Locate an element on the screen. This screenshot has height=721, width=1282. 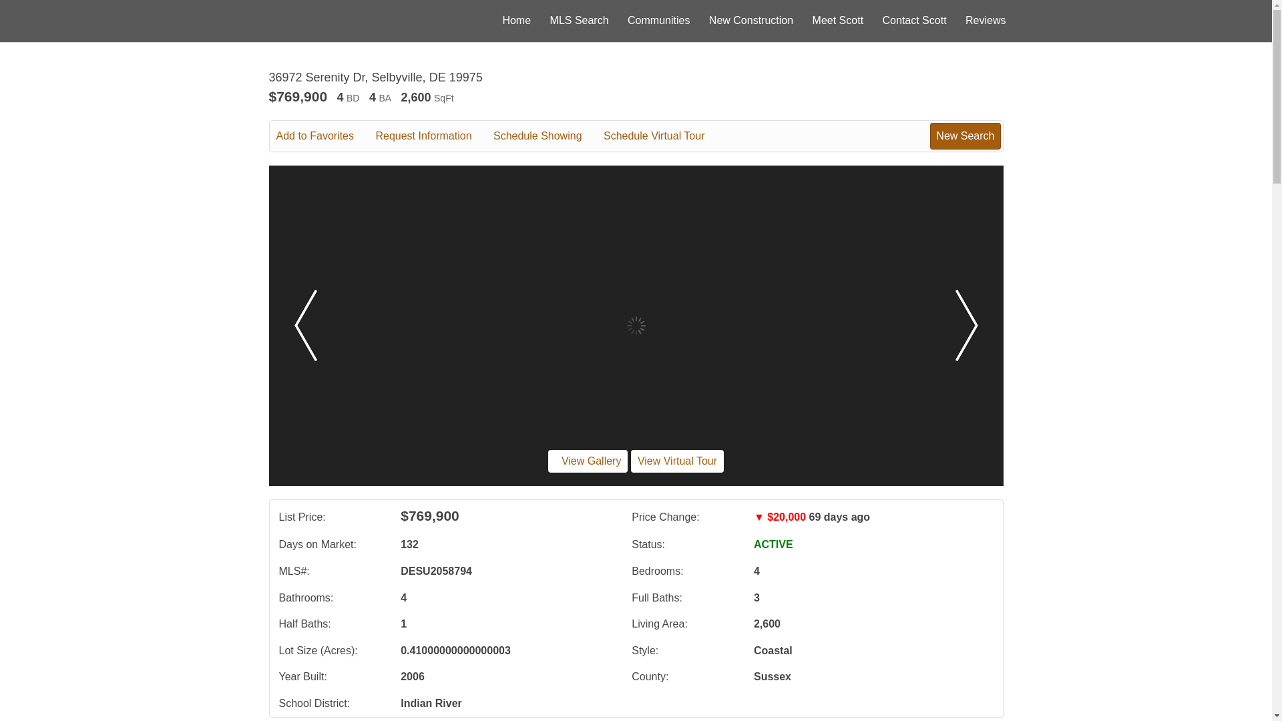
View Virtual Tour is located at coordinates (677, 461).